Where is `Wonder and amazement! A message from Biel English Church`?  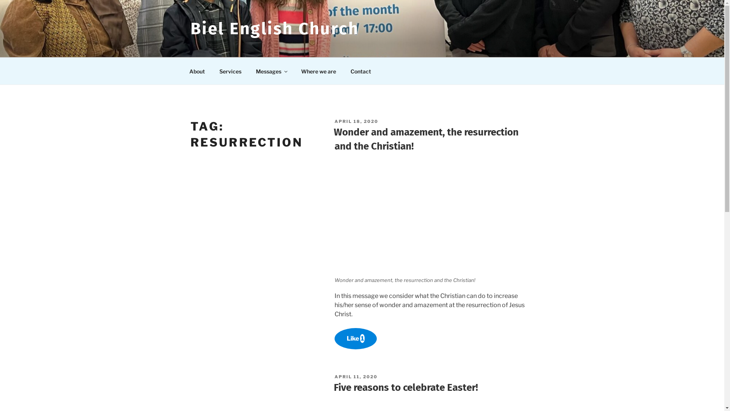
Wonder and amazement! A message from Biel English Church is located at coordinates (434, 218).